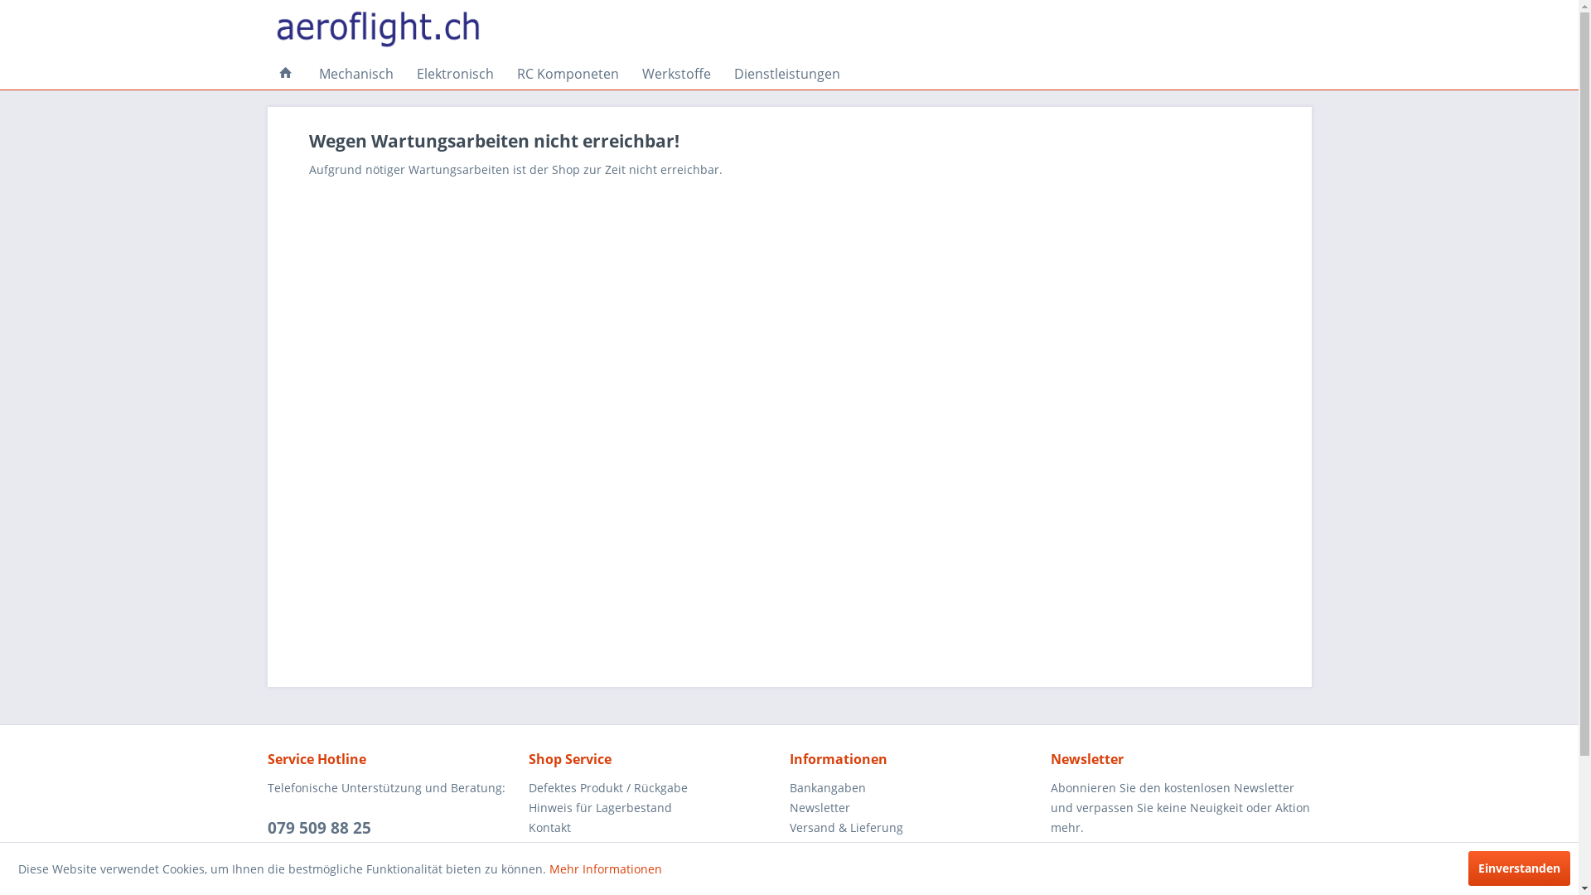 This screenshot has height=895, width=1591. What do you see at coordinates (355, 74) in the screenshot?
I see `Mechanisch` at bounding box center [355, 74].